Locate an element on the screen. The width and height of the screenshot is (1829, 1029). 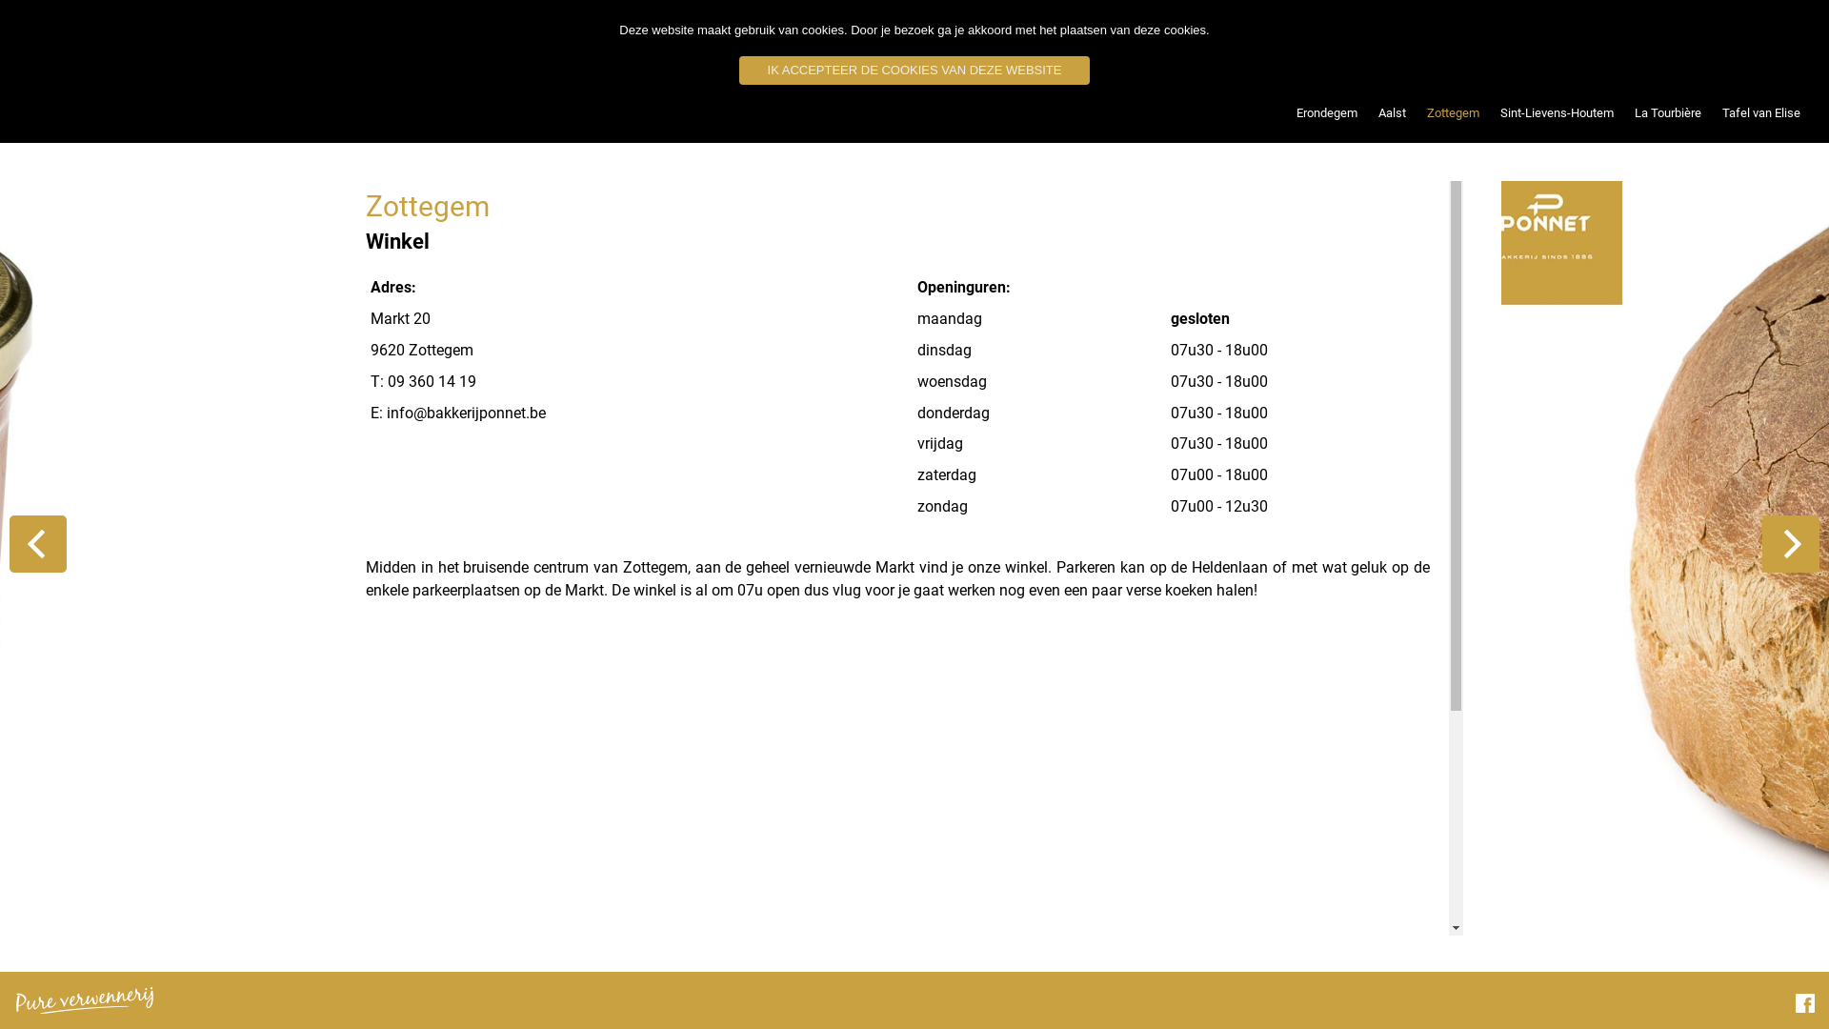
Ik accepteer de cookies van deze website is located at coordinates (914, 71).